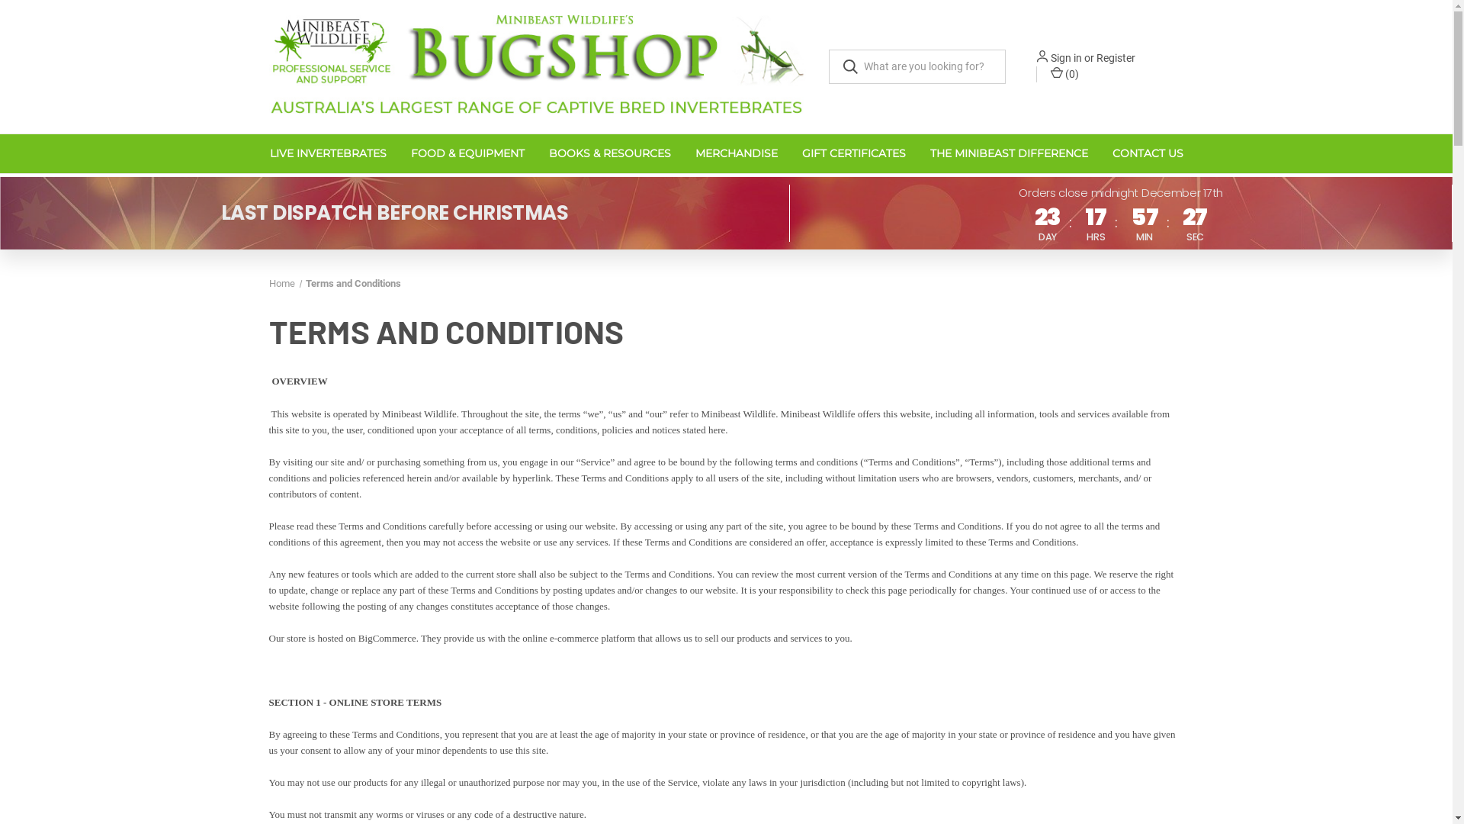  What do you see at coordinates (1066, 58) in the screenshot?
I see `Sign in` at bounding box center [1066, 58].